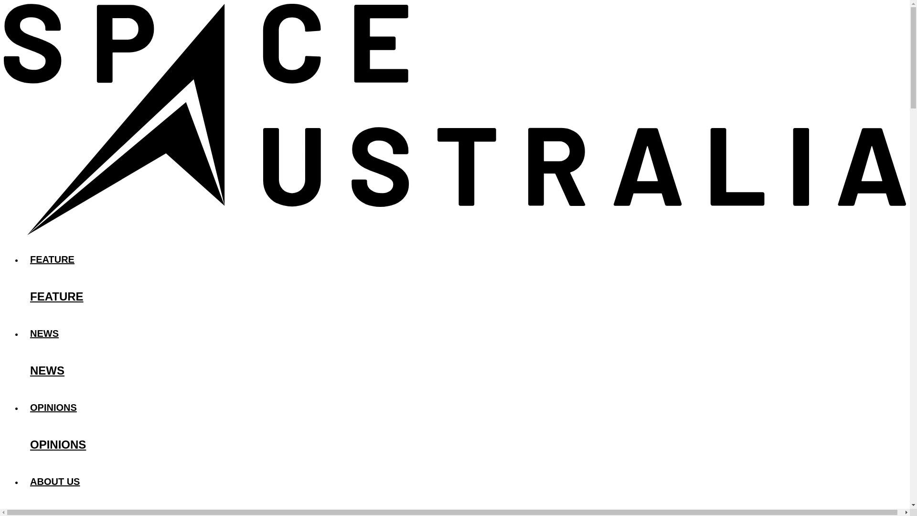 This screenshot has height=516, width=917. I want to click on OPINIONS, so click(464, 445).